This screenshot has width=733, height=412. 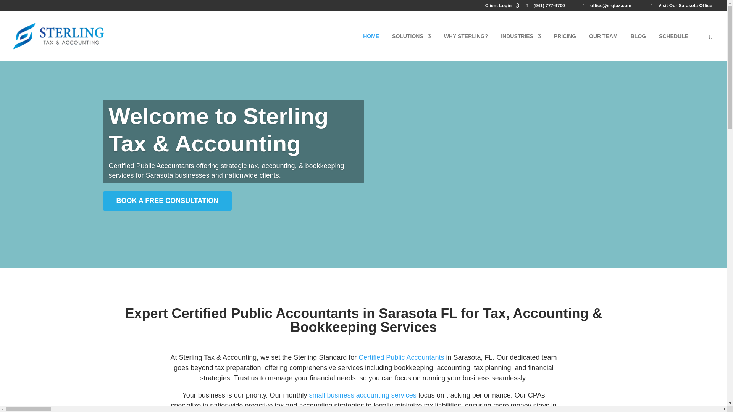 What do you see at coordinates (466, 47) in the screenshot?
I see `WHY STERLING?` at bounding box center [466, 47].